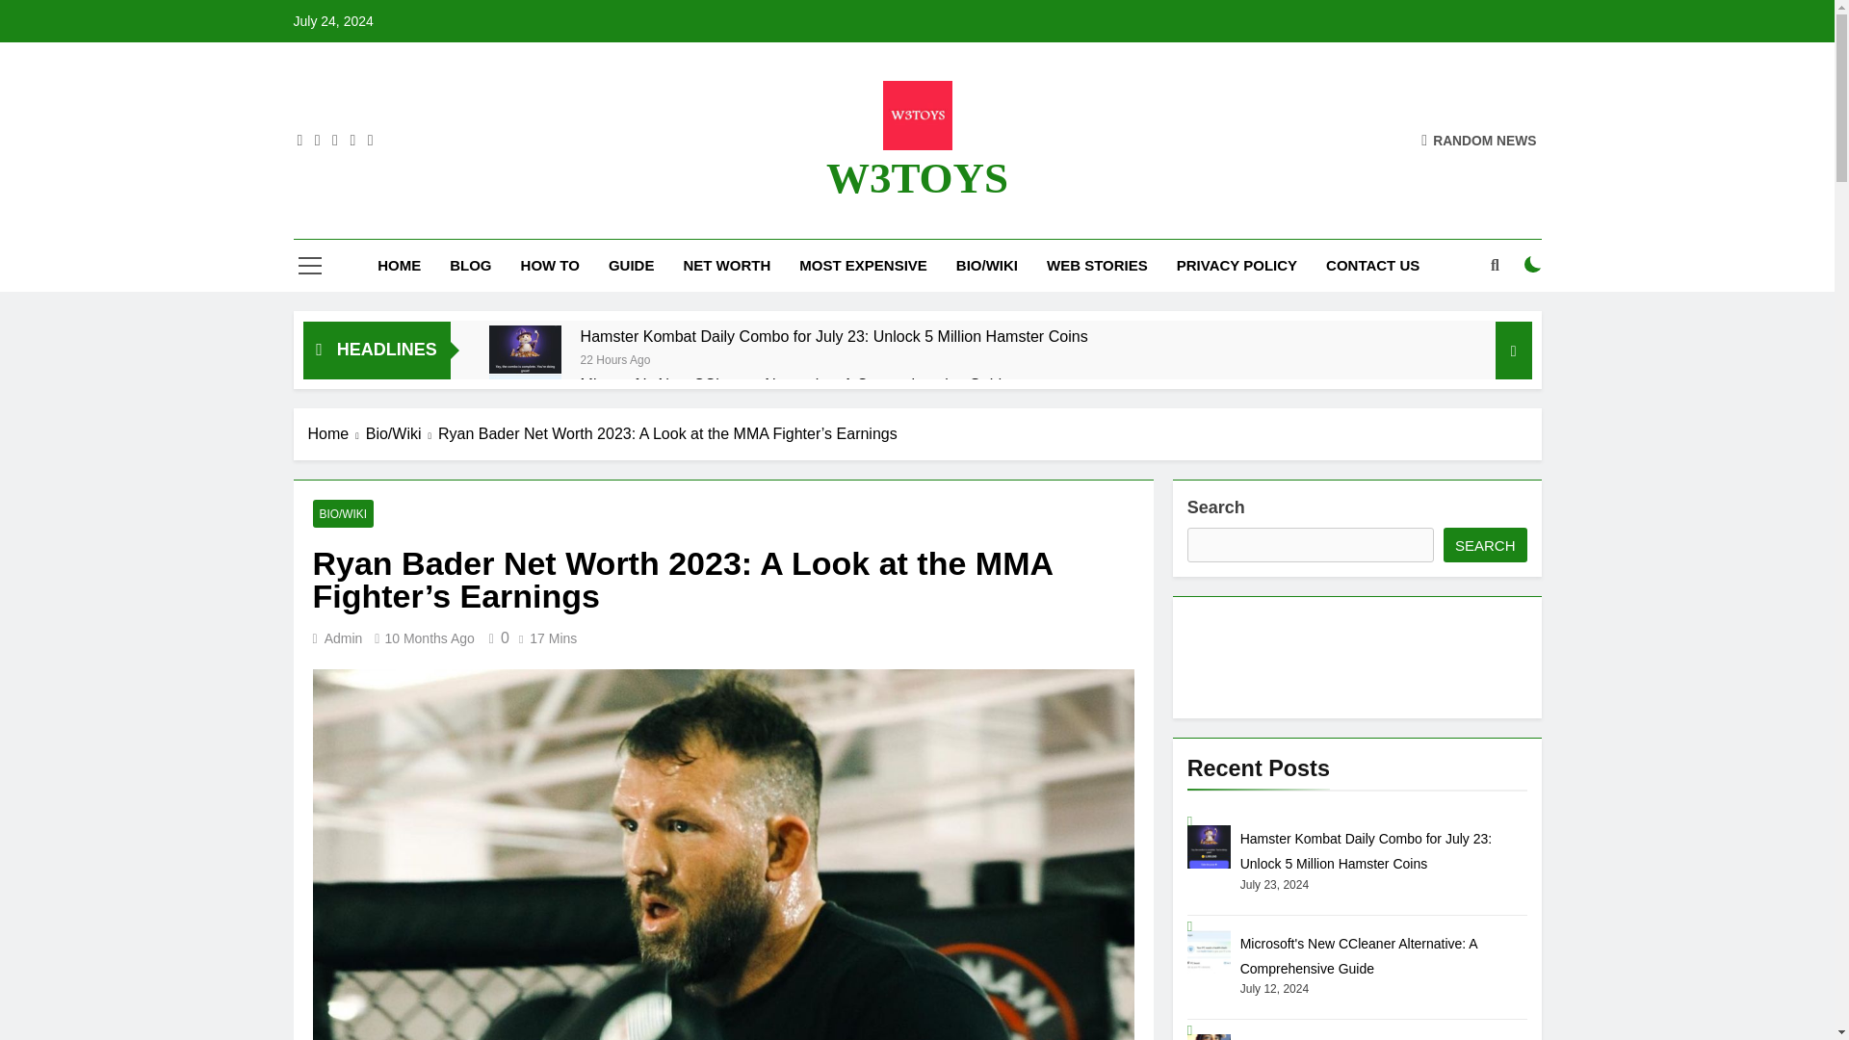 Image resolution: width=1849 pixels, height=1040 pixels. Describe the element at coordinates (726, 266) in the screenshot. I see `NET WORTH` at that location.